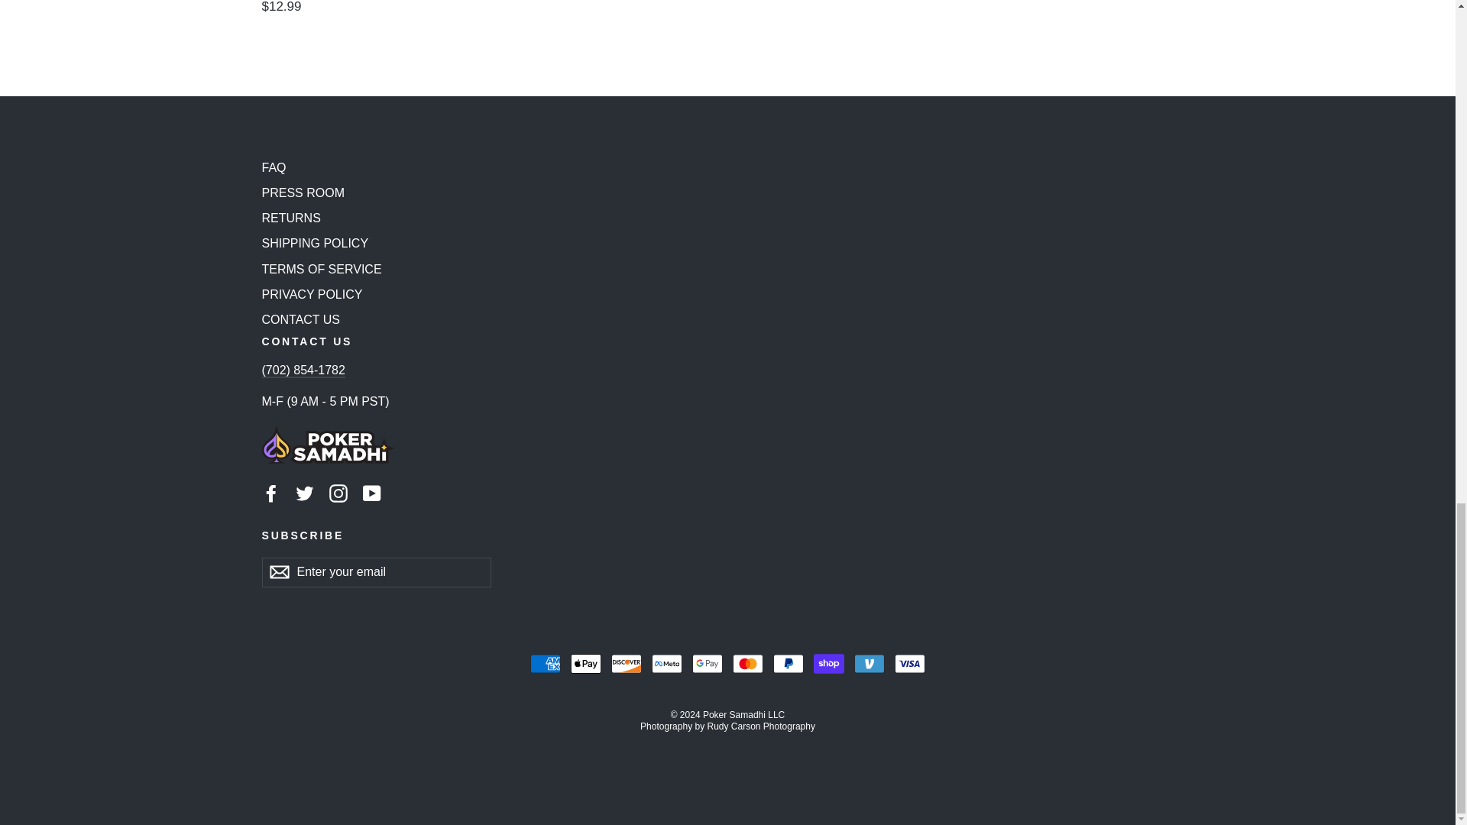  I want to click on Discover, so click(627, 663).